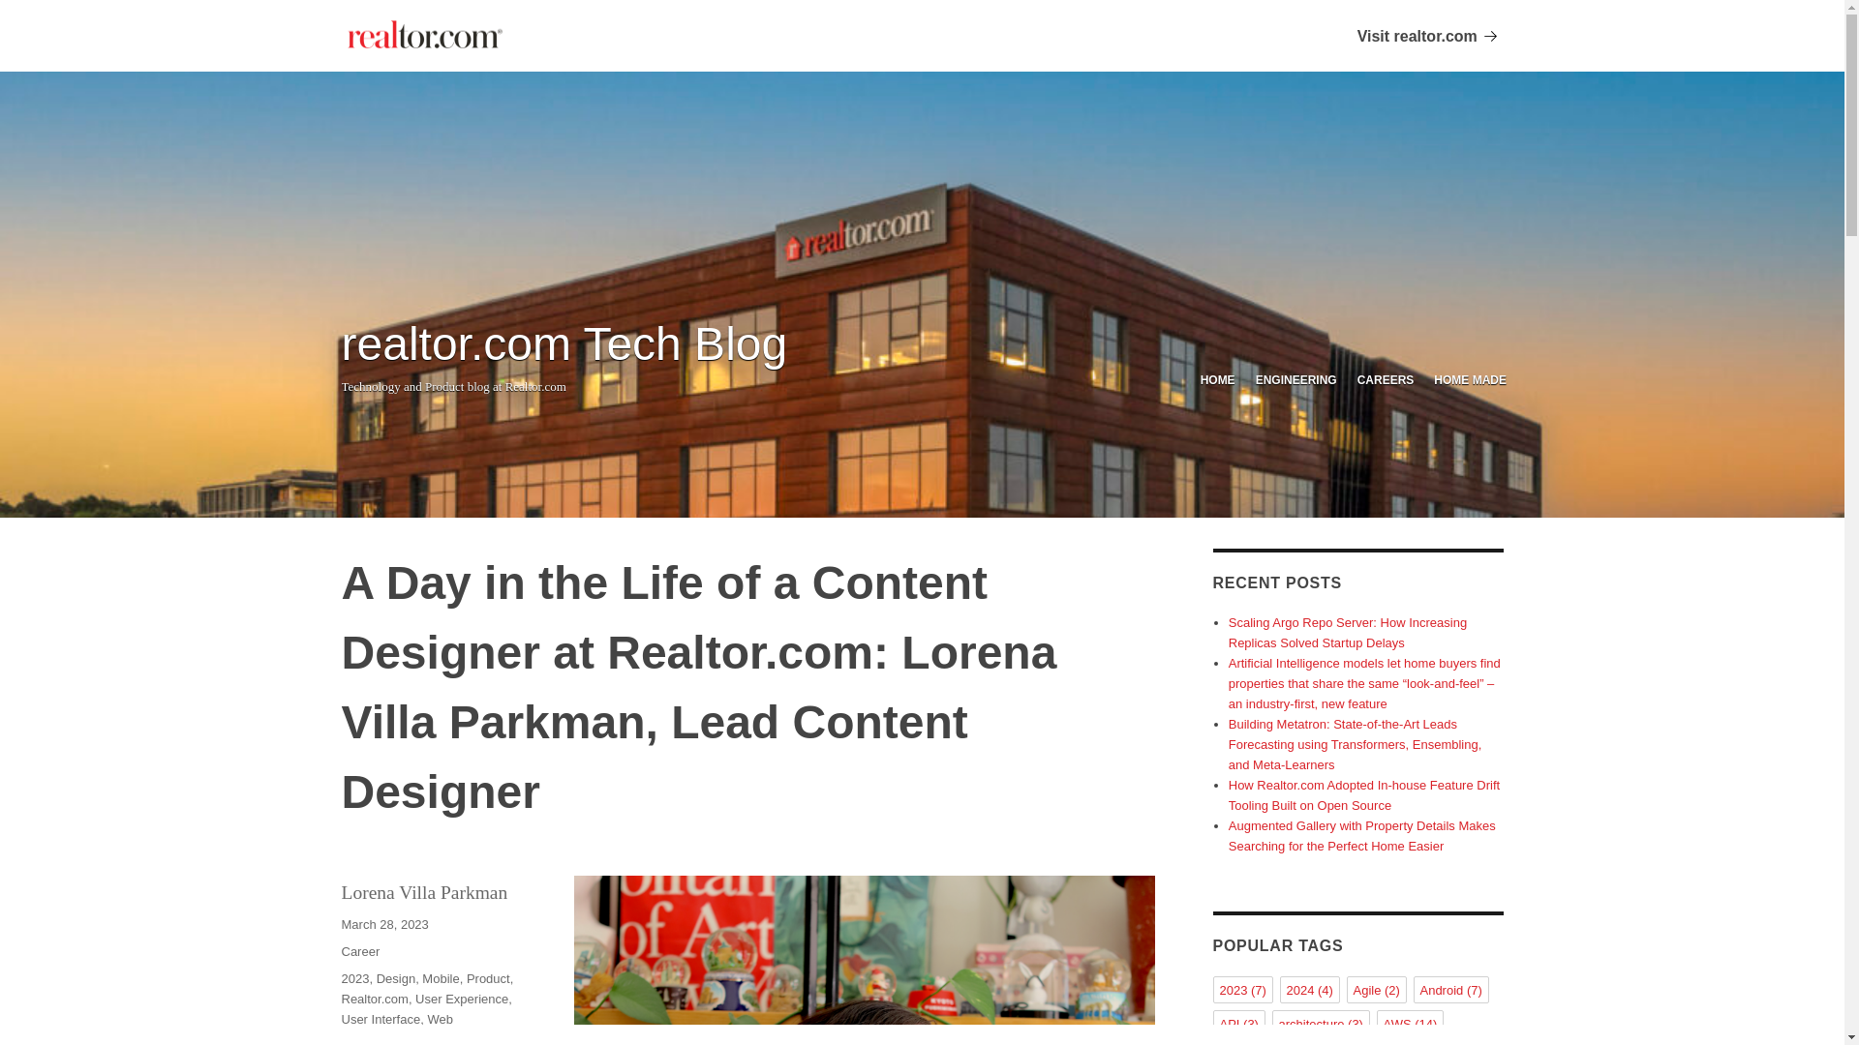 This screenshot has width=1859, height=1045. What do you see at coordinates (1295, 381) in the screenshot?
I see `ENGINEERING` at bounding box center [1295, 381].